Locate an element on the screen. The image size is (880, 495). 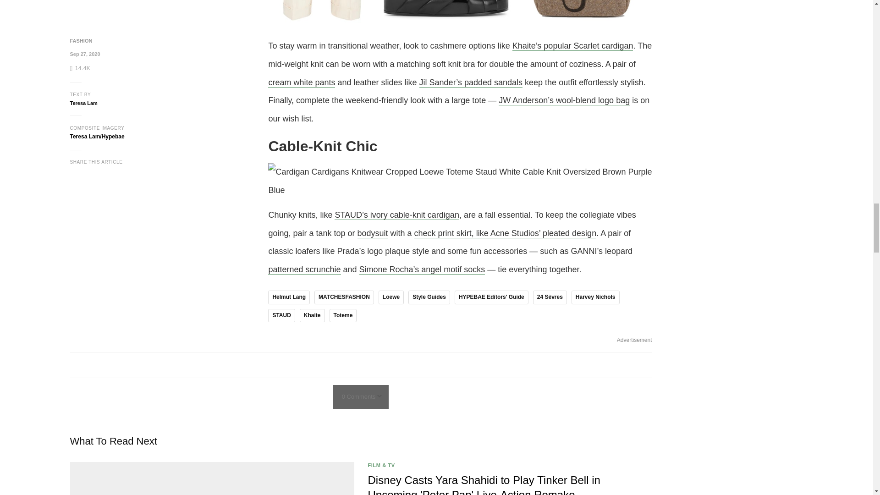
Loewe is located at coordinates (391, 297).